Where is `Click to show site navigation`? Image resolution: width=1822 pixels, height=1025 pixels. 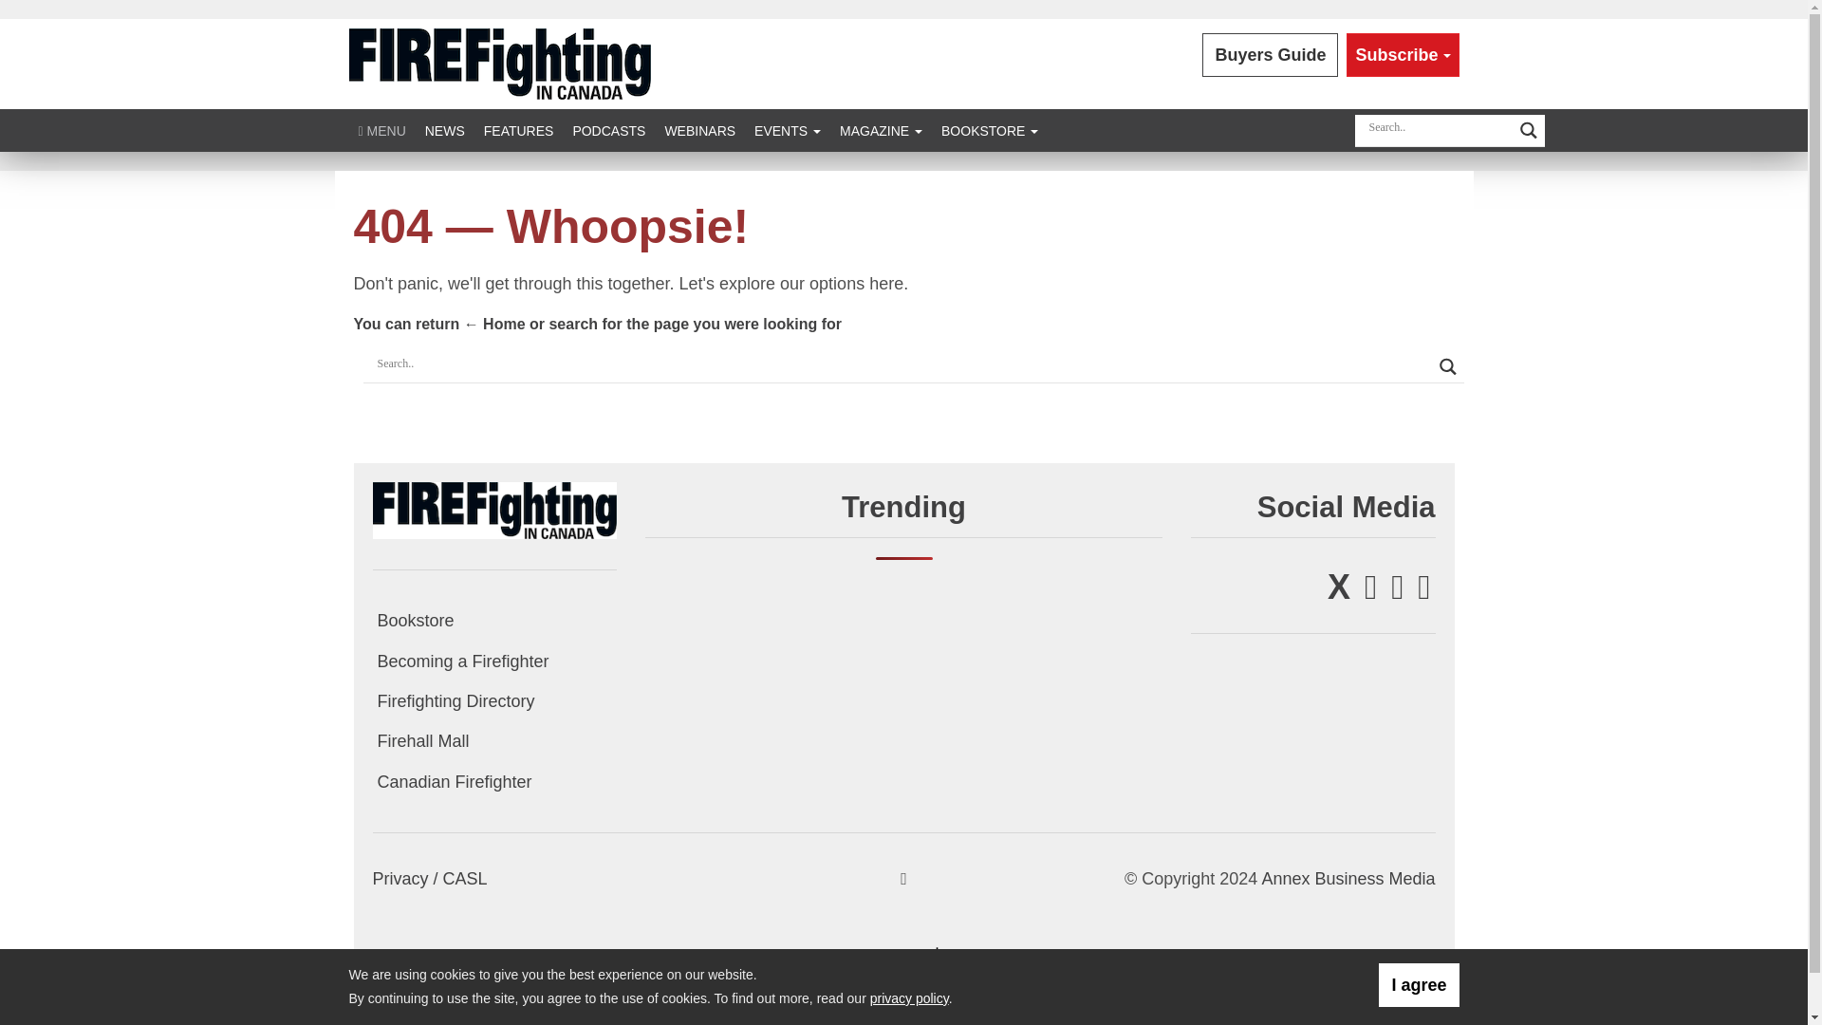 Click to show site navigation is located at coordinates (381, 129).